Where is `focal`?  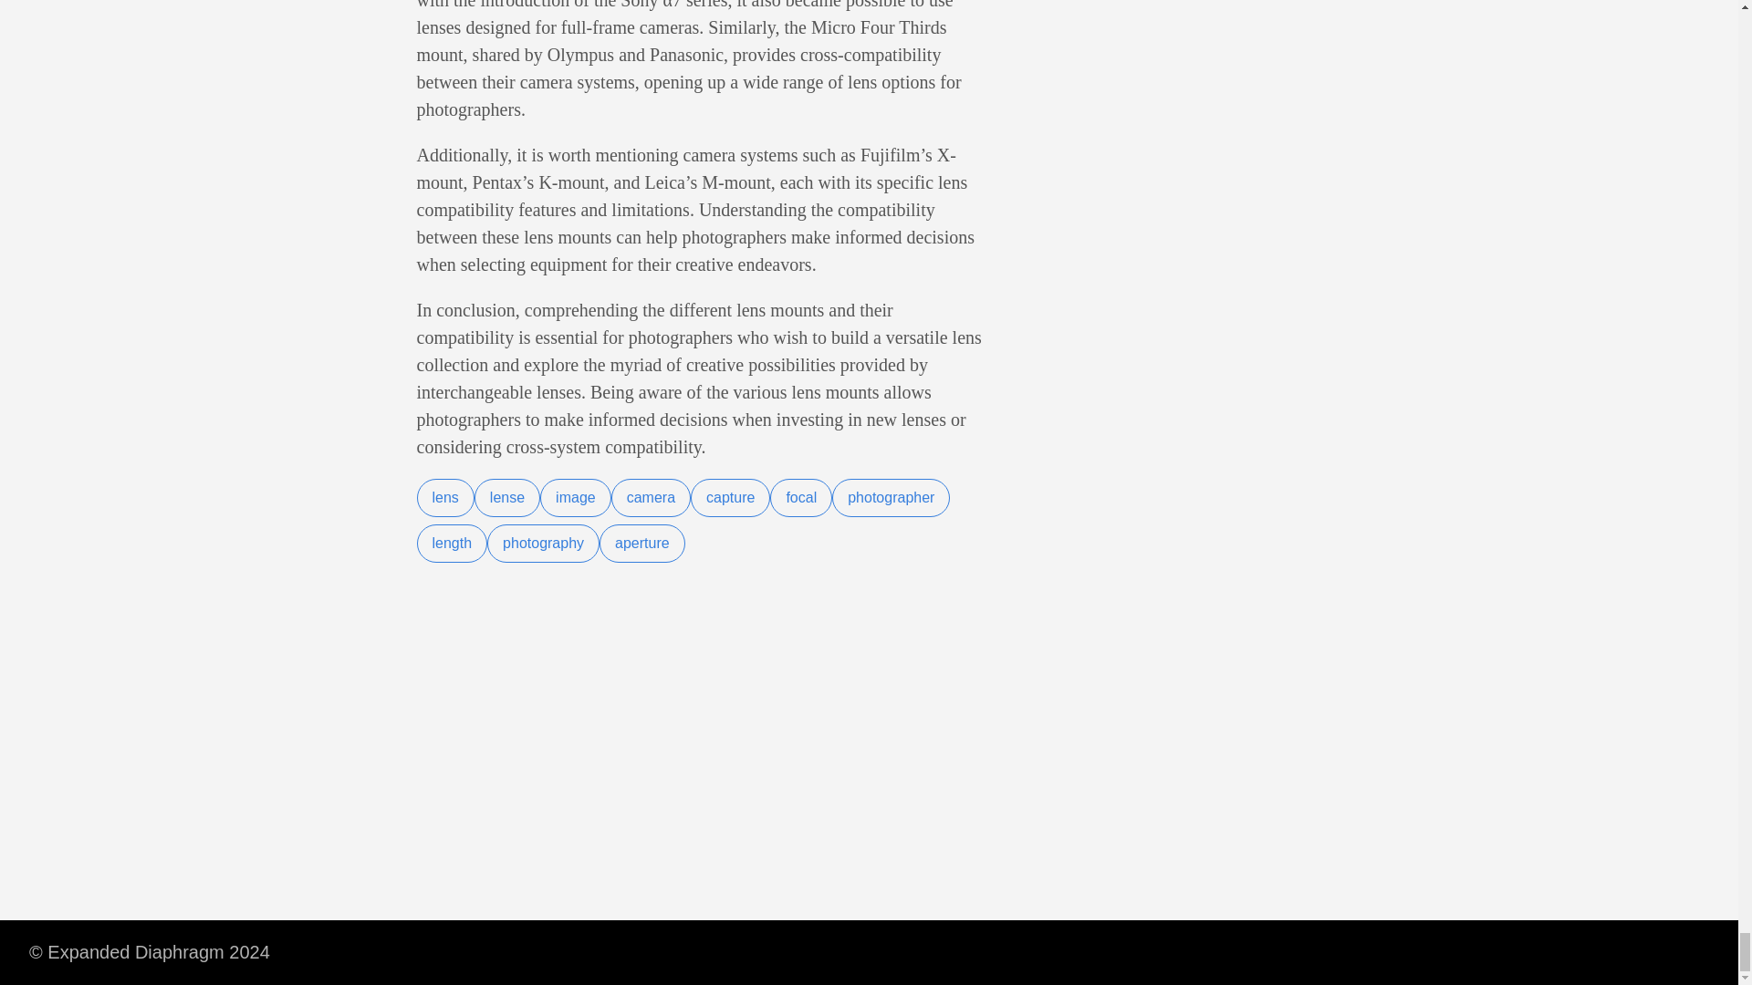
focal is located at coordinates (801, 498).